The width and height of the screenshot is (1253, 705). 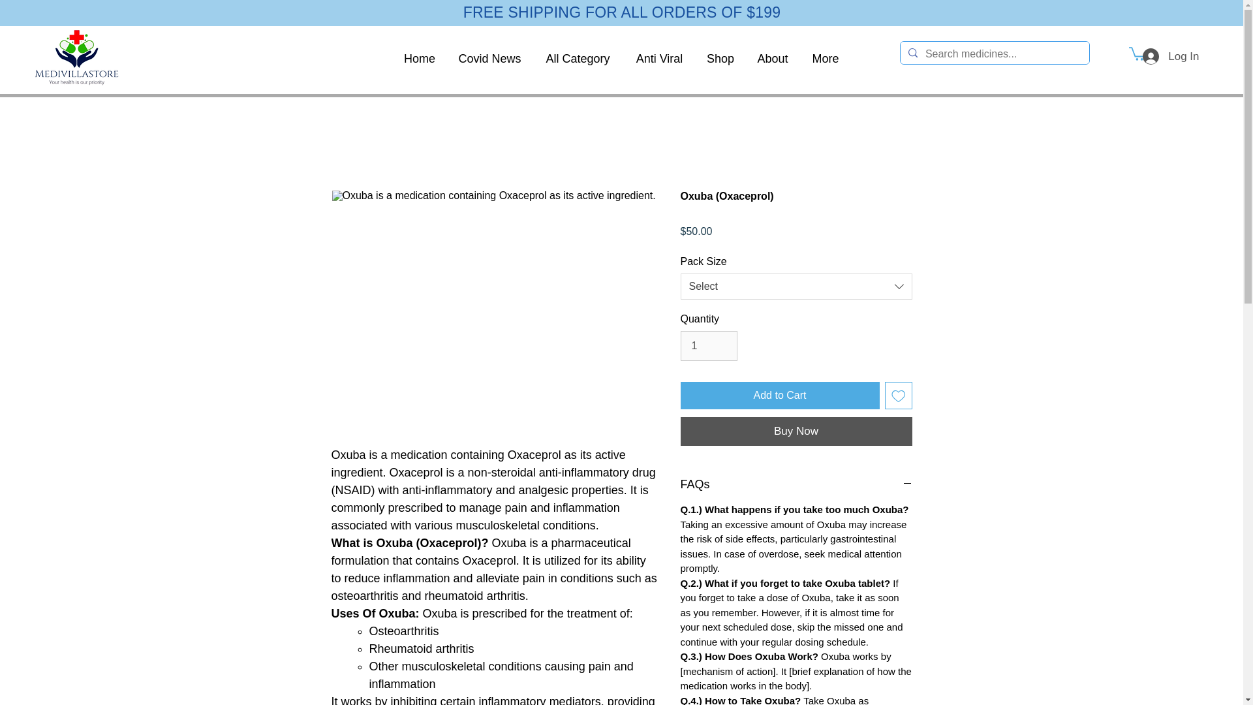 I want to click on Add to Cart, so click(x=779, y=396).